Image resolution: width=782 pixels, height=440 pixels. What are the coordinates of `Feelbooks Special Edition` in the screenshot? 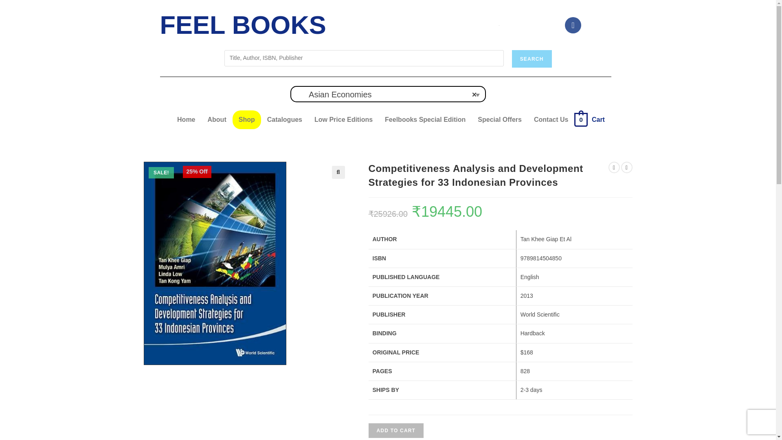 It's located at (425, 120).